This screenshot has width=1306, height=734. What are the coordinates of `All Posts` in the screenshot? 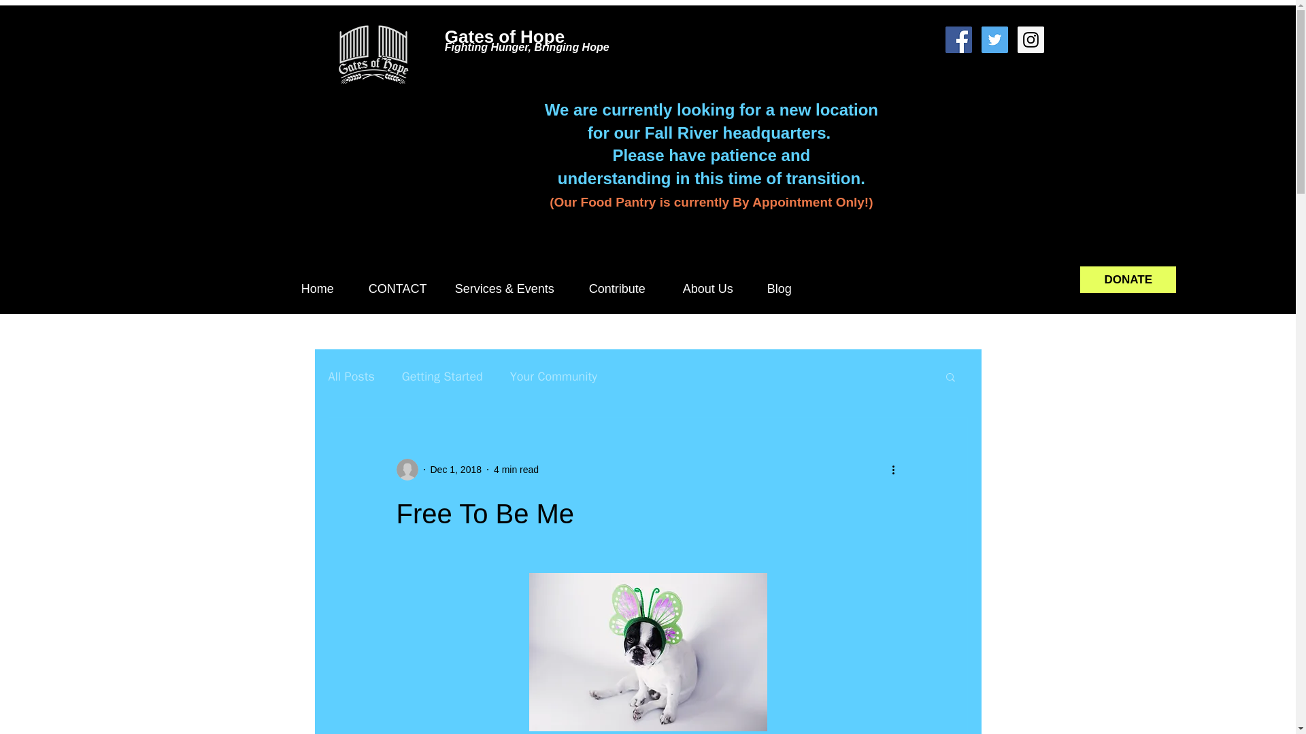 It's located at (350, 377).